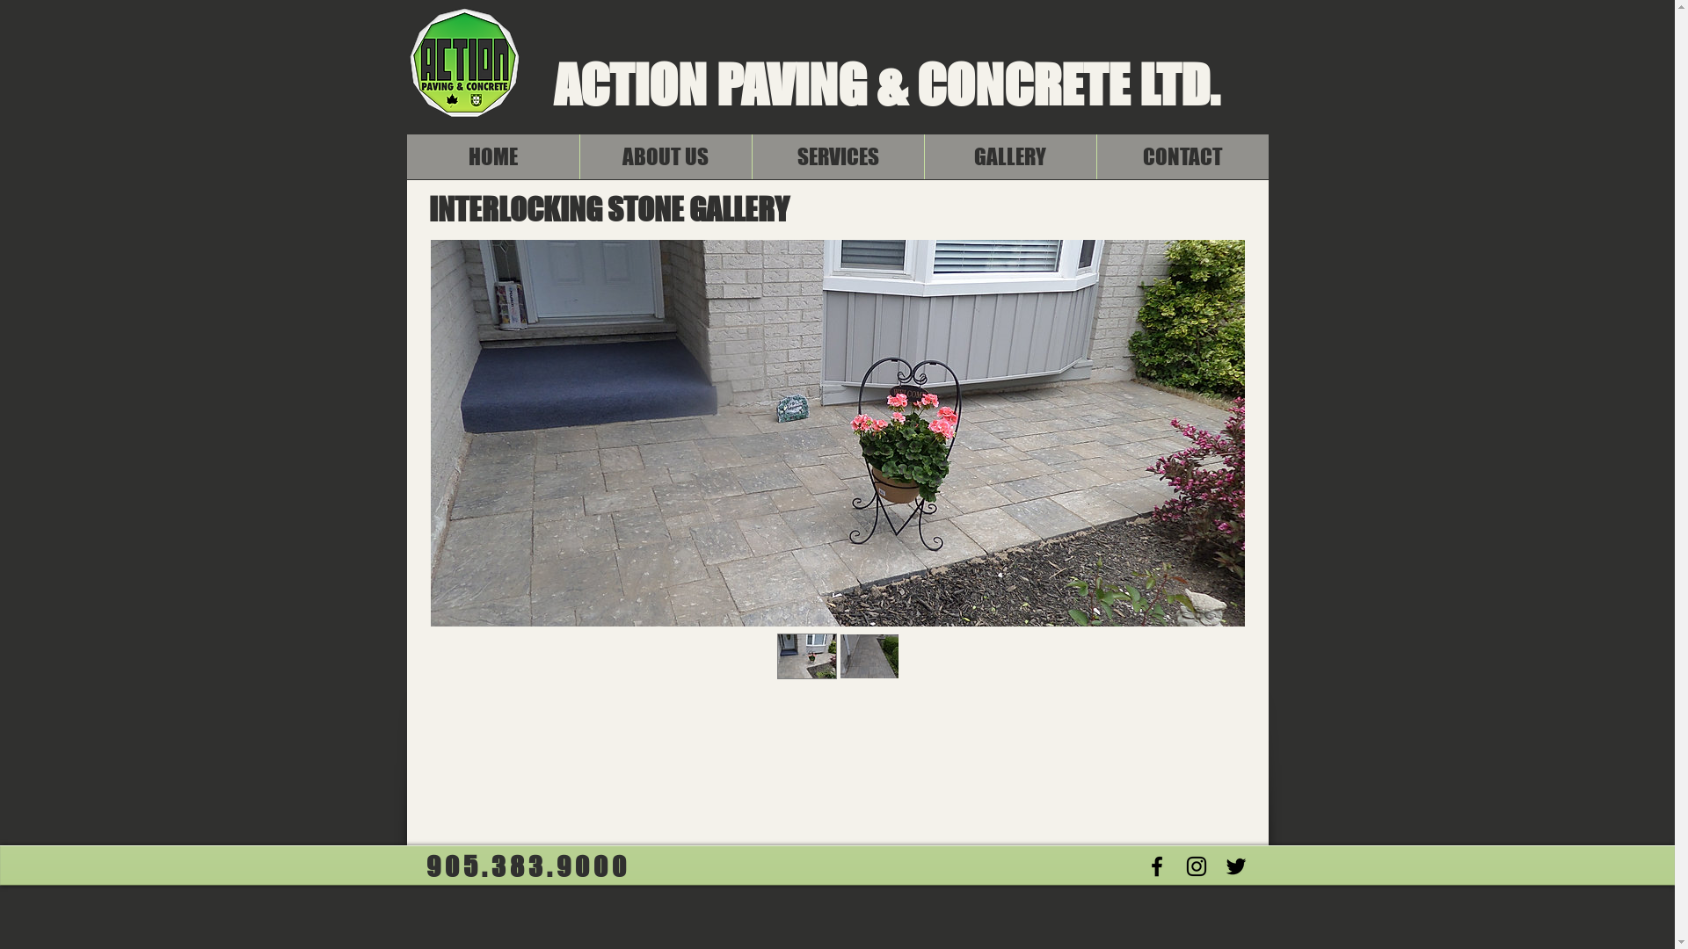  What do you see at coordinates (837, 156) in the screenshot?
I see `SERVICES` at bounding box center [837, 156].